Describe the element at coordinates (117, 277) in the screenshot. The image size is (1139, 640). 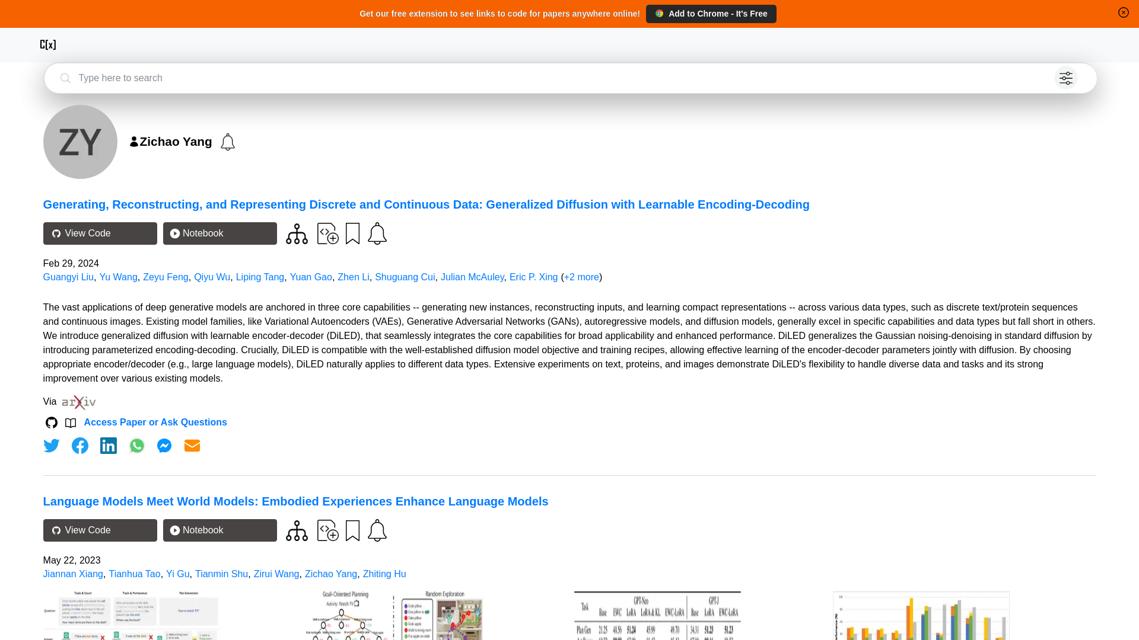
I see `Yu Wang` at that location.